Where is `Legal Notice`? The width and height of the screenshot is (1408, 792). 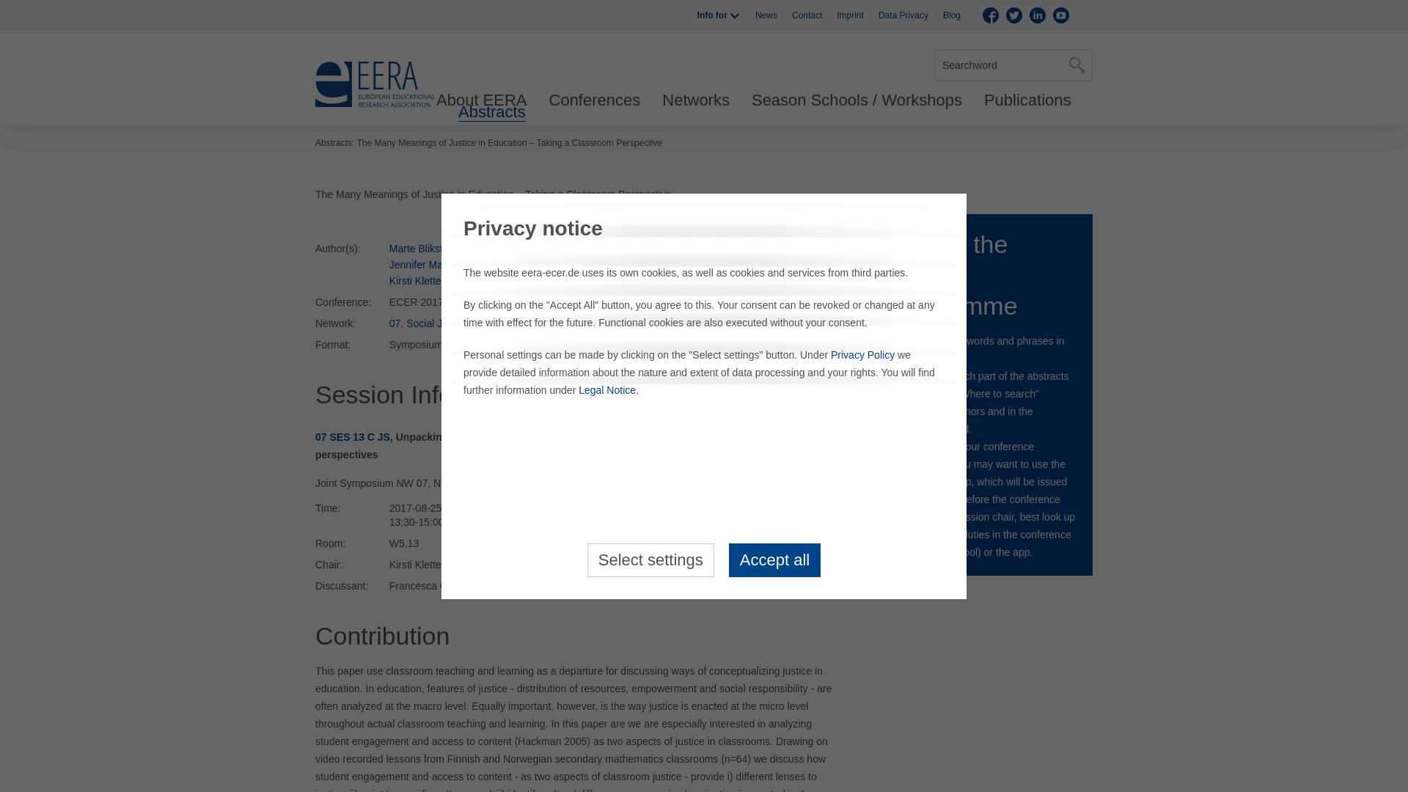 Legal Notice is located at coordinates (607, 390).